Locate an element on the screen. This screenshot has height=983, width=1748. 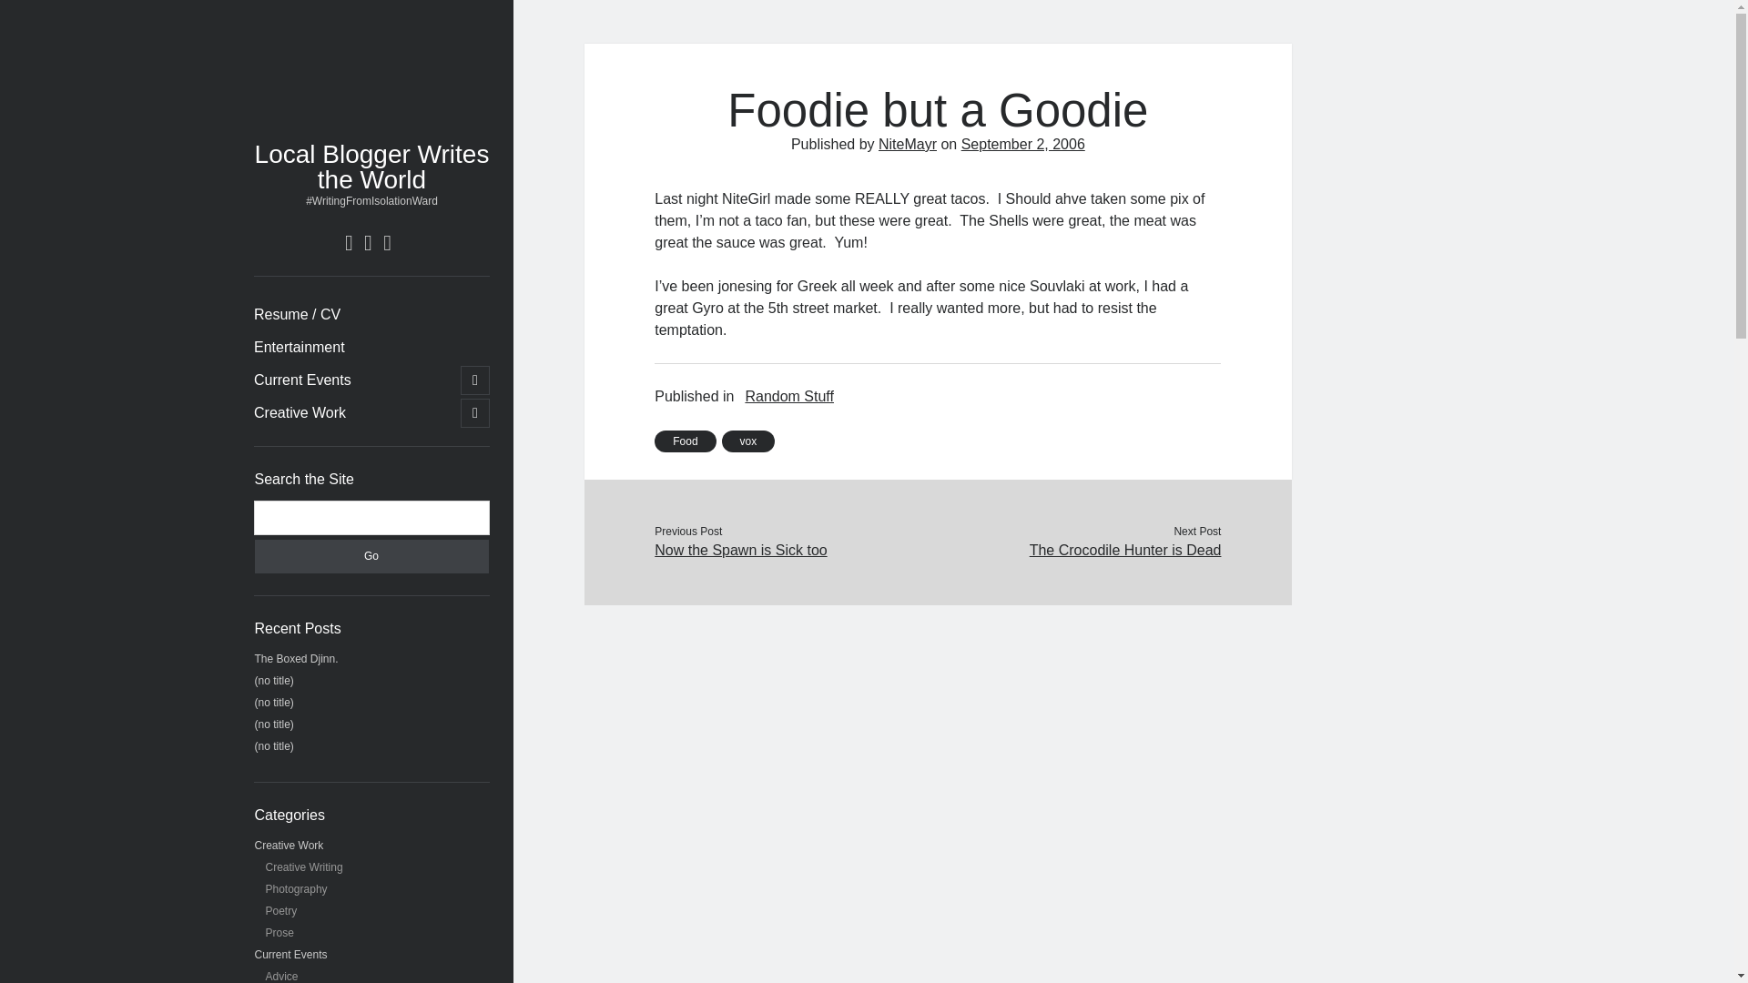
Entertainment is located at coordinates (299, 348).